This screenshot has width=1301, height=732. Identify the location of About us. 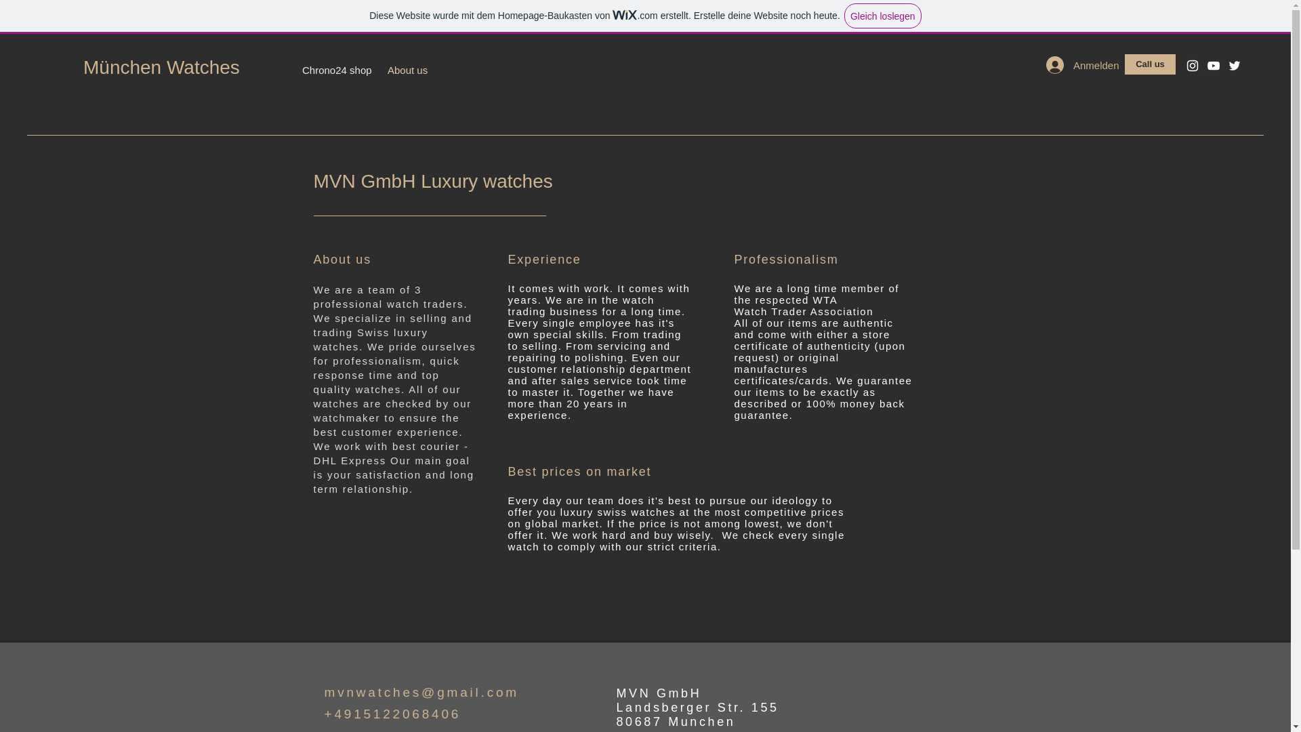
(407, 70).